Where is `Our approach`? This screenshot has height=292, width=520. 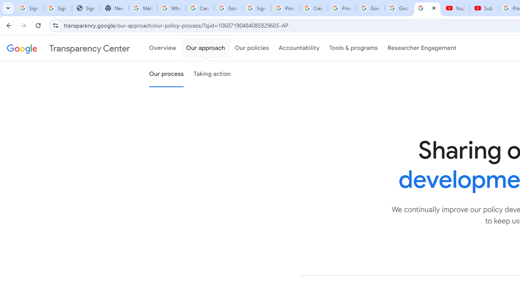
Our approach is located at coordinates (206, 48).